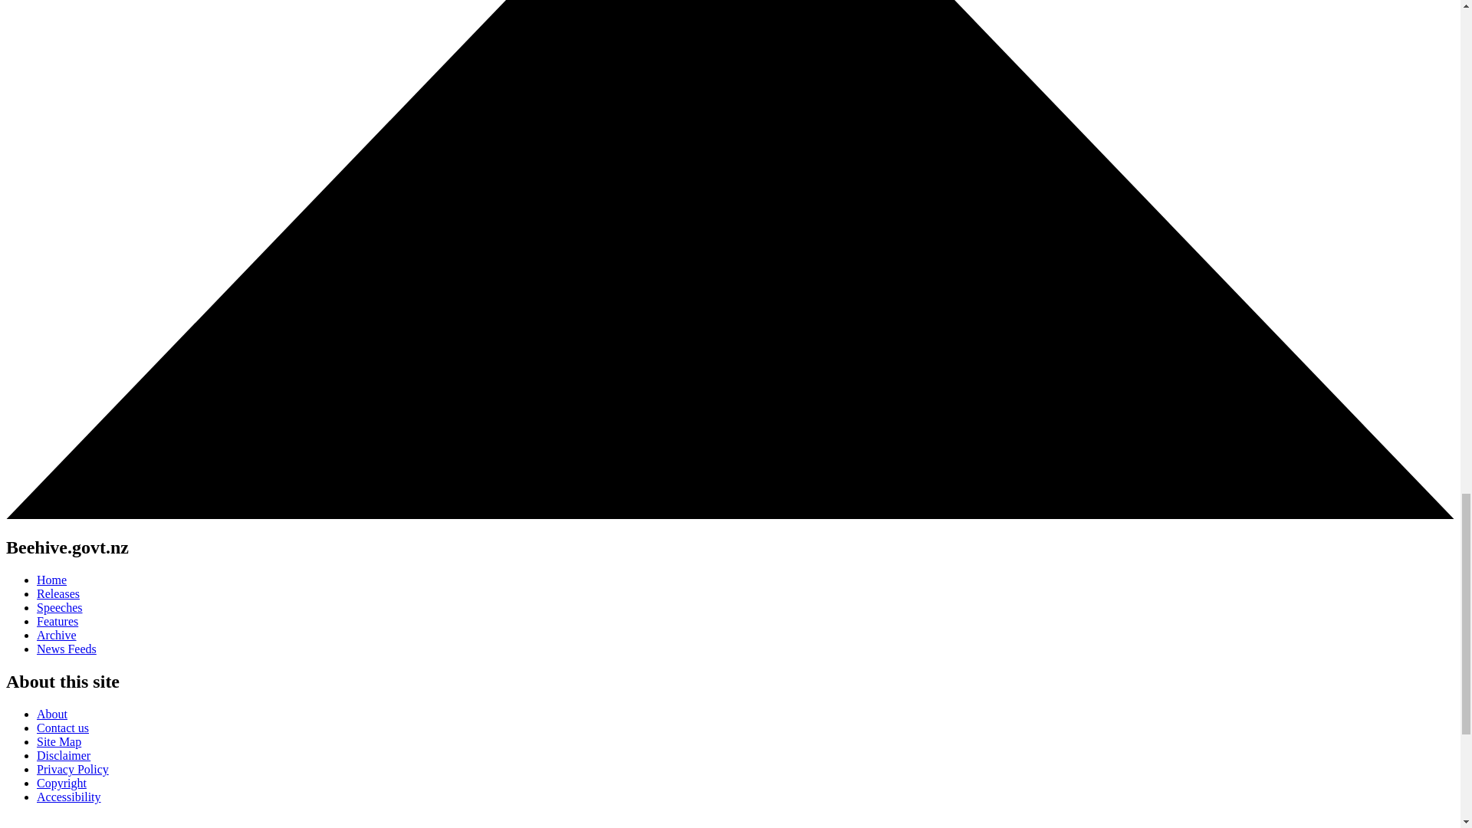 Image resolution: width=1472 pixels, height=828 pixels. Describe the element at coordinates (52, 714) in the screenshot. I see `About` at that location.